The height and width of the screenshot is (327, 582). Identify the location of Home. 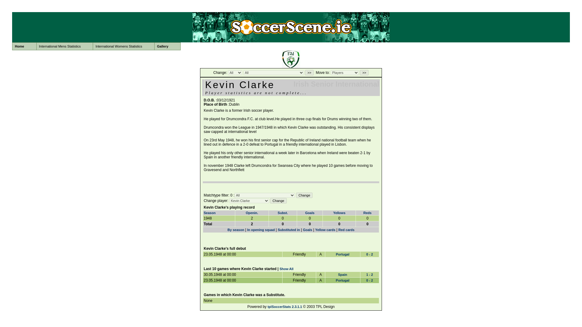
(24, 46).